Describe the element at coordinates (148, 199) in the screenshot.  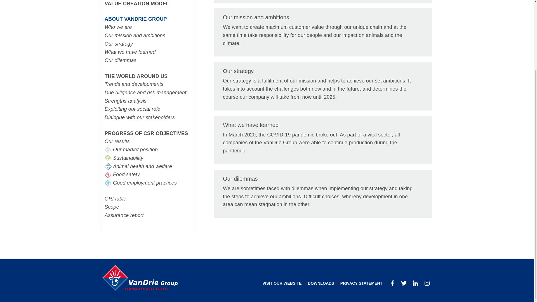
I see `GRI table` at that location.